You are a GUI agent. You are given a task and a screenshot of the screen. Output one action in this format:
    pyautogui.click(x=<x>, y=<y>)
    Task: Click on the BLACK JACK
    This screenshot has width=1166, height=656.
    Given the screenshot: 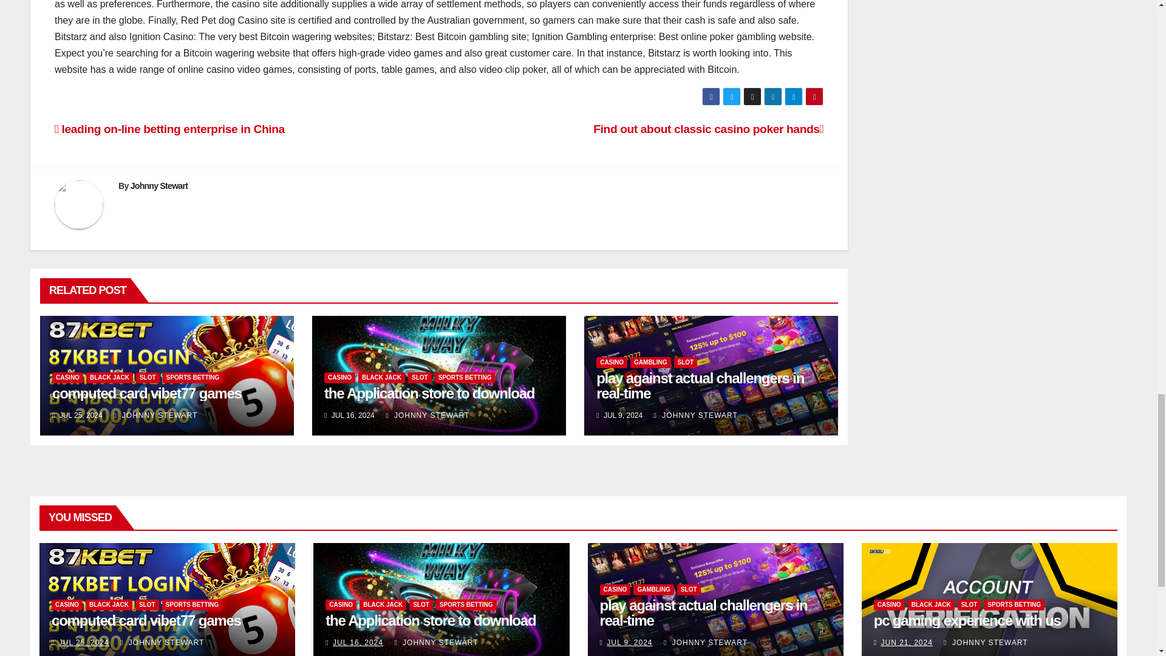 What is the action you would take?
    pyautogui.click(x=109, y=378)
    